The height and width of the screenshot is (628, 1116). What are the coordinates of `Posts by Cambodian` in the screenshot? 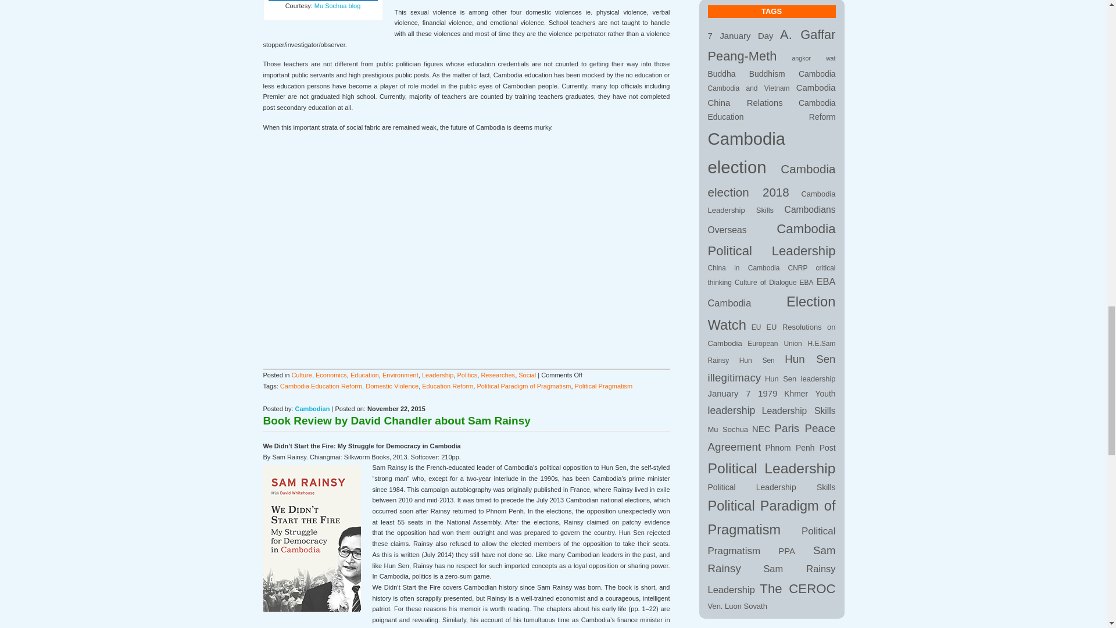 It's located at (313, 408).